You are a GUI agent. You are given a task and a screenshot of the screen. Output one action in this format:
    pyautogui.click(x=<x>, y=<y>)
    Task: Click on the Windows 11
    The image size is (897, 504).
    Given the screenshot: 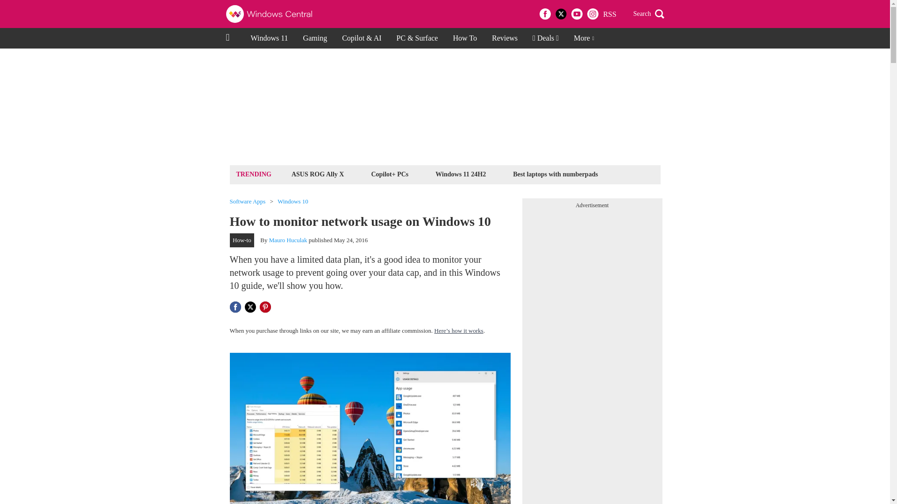 What is the action you would take?
    pyautogui.click(x=269, y=38)
    